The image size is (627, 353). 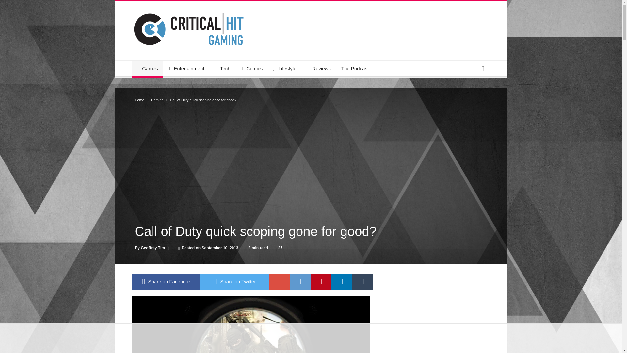 What do you see at coordinates (165, 282) in the screenshot?
I see `facebook` at bounding box center [165, 282].